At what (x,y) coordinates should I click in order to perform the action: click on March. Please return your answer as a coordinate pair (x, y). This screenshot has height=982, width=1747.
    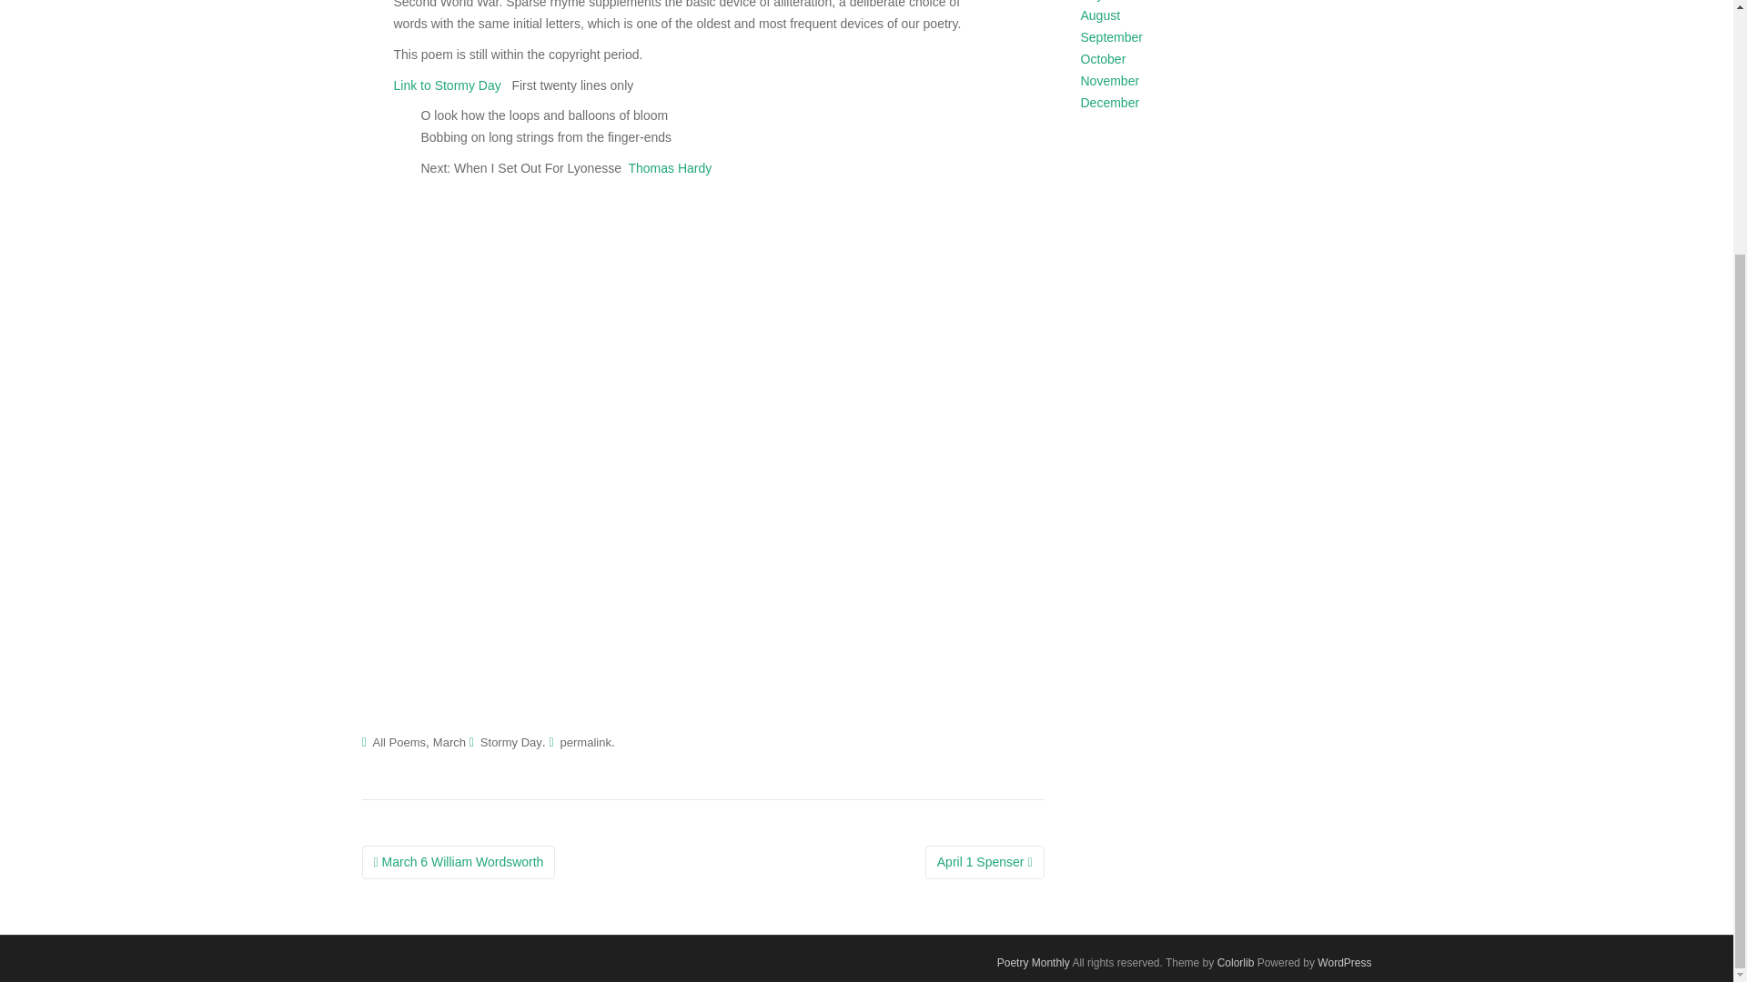
    Looking at the image, I should click on (449, 742).